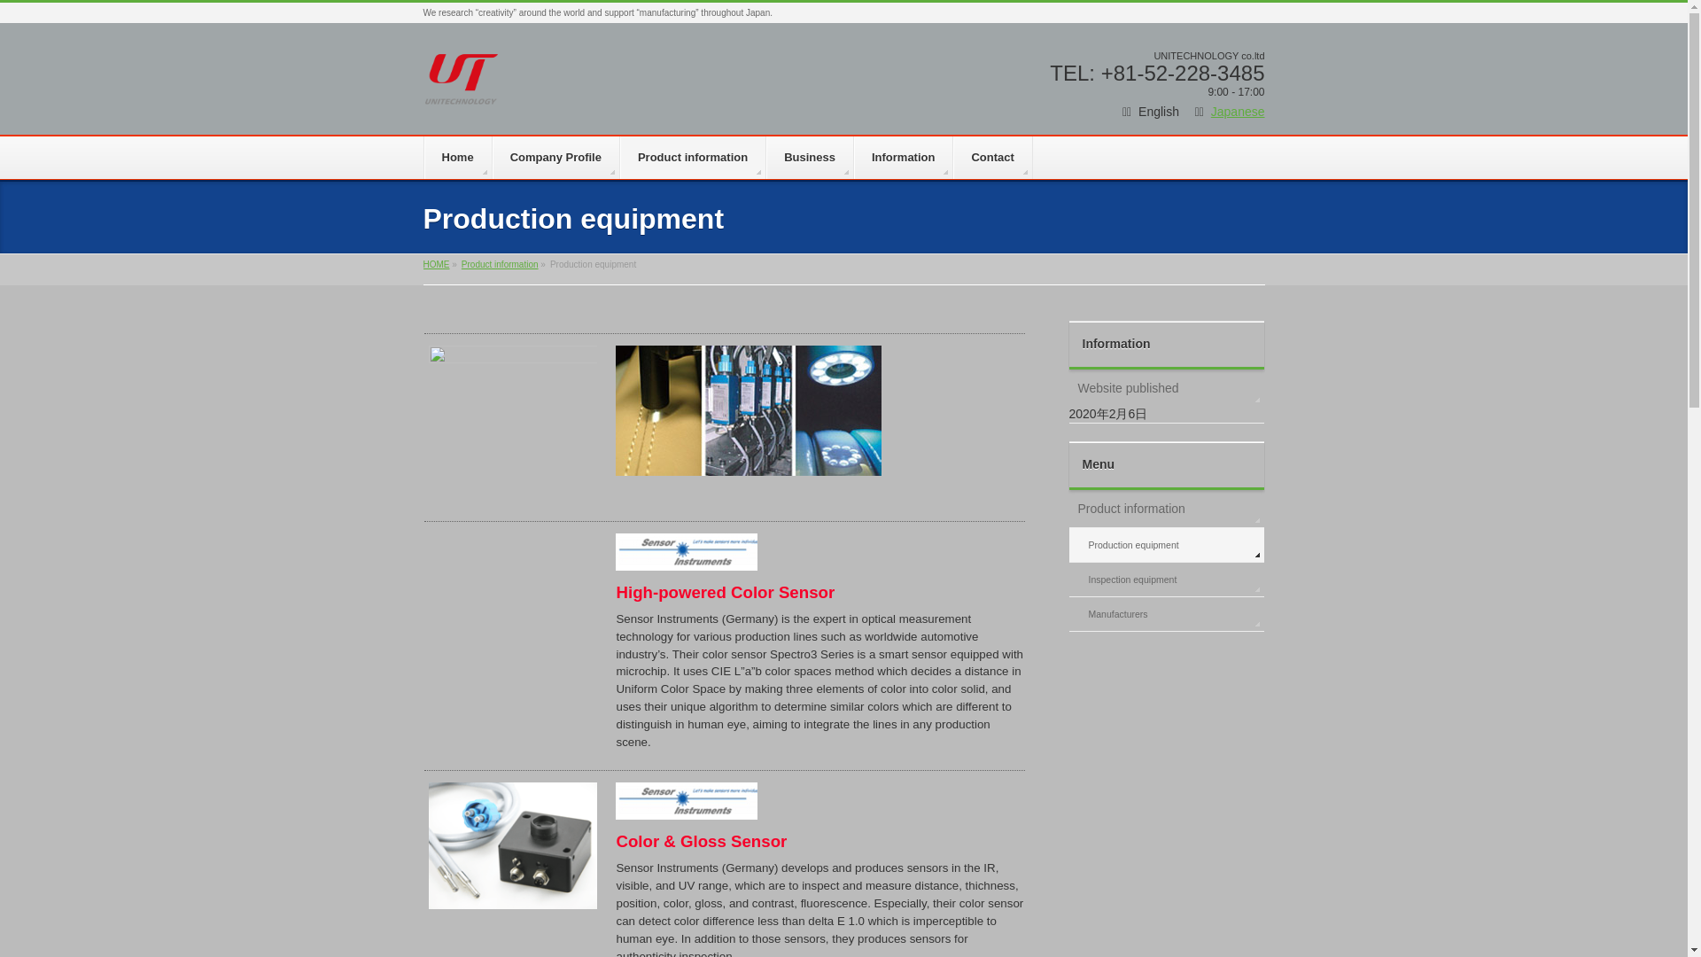 The height and width of the screenshot is (957, 1701). I want to click on Manufacturers, so click(1166, 613).